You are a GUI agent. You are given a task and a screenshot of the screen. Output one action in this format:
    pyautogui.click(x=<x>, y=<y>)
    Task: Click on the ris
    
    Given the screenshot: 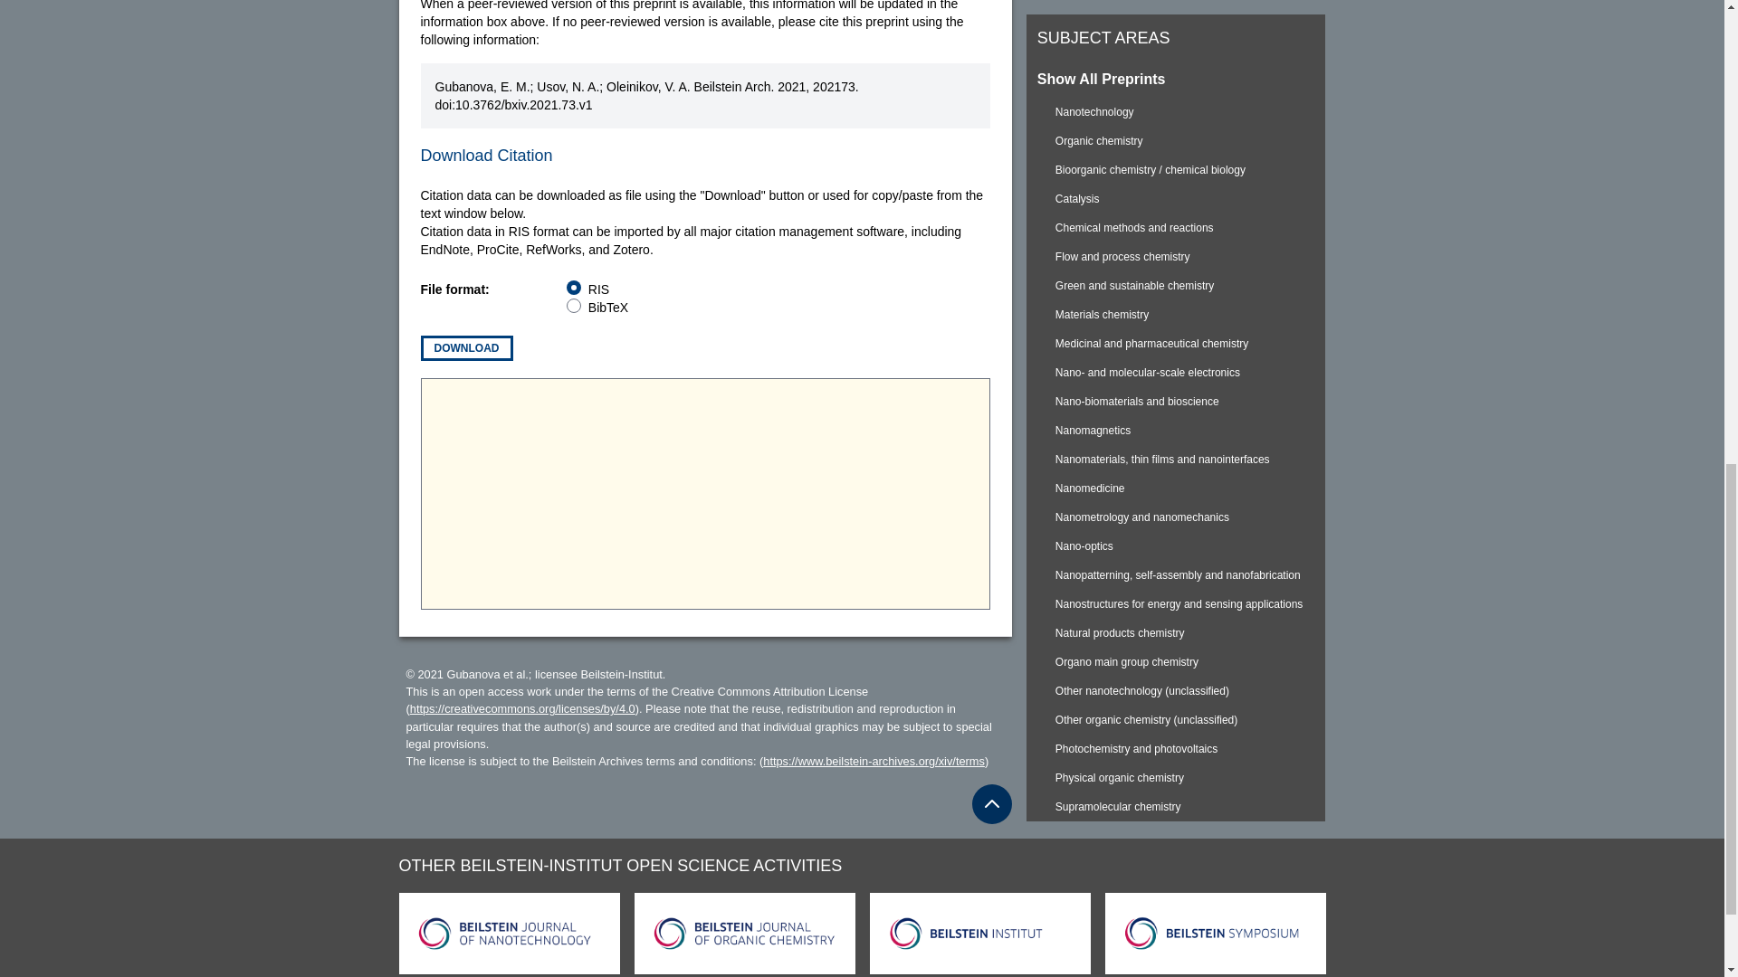 What is the action you would take?
    pyautogui.click(x=573, y=288)
    